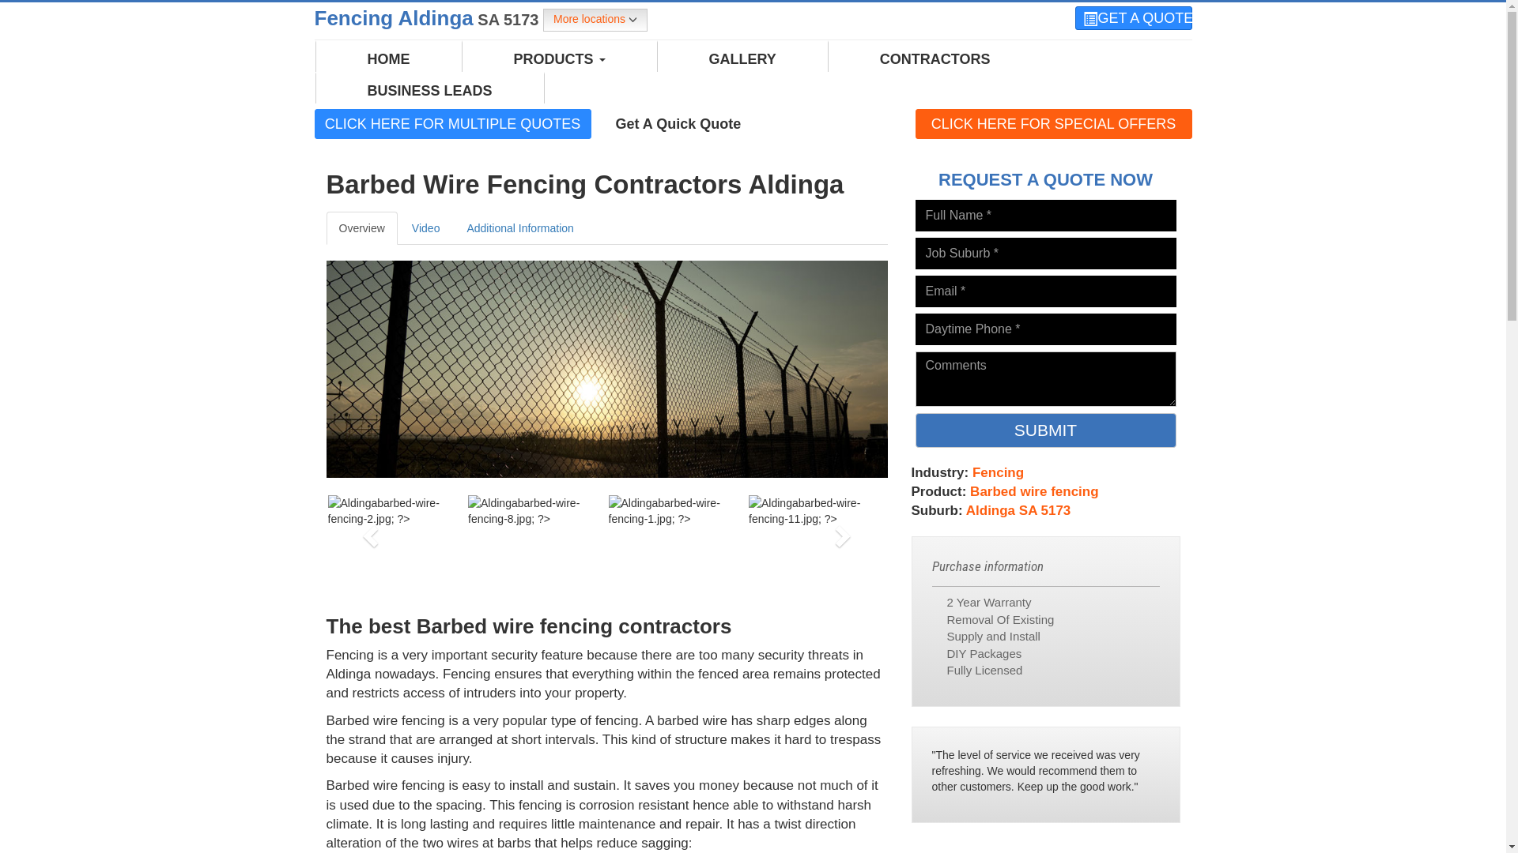 This screenshot has width=1518, height=853. I want to click on GALLERY, so click(743, 59).